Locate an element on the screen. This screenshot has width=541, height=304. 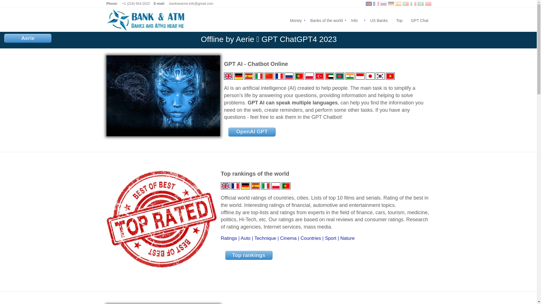
OpenAI GPT is located at coordinates (252, 132).